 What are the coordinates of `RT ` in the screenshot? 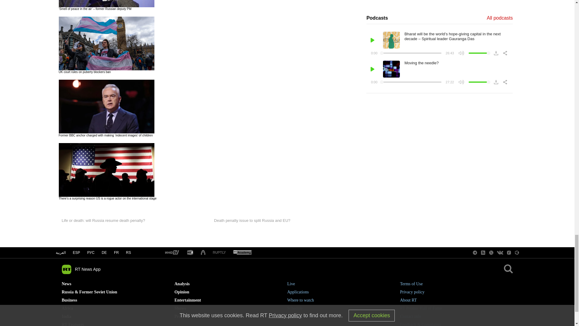 It's located at (219, 253).